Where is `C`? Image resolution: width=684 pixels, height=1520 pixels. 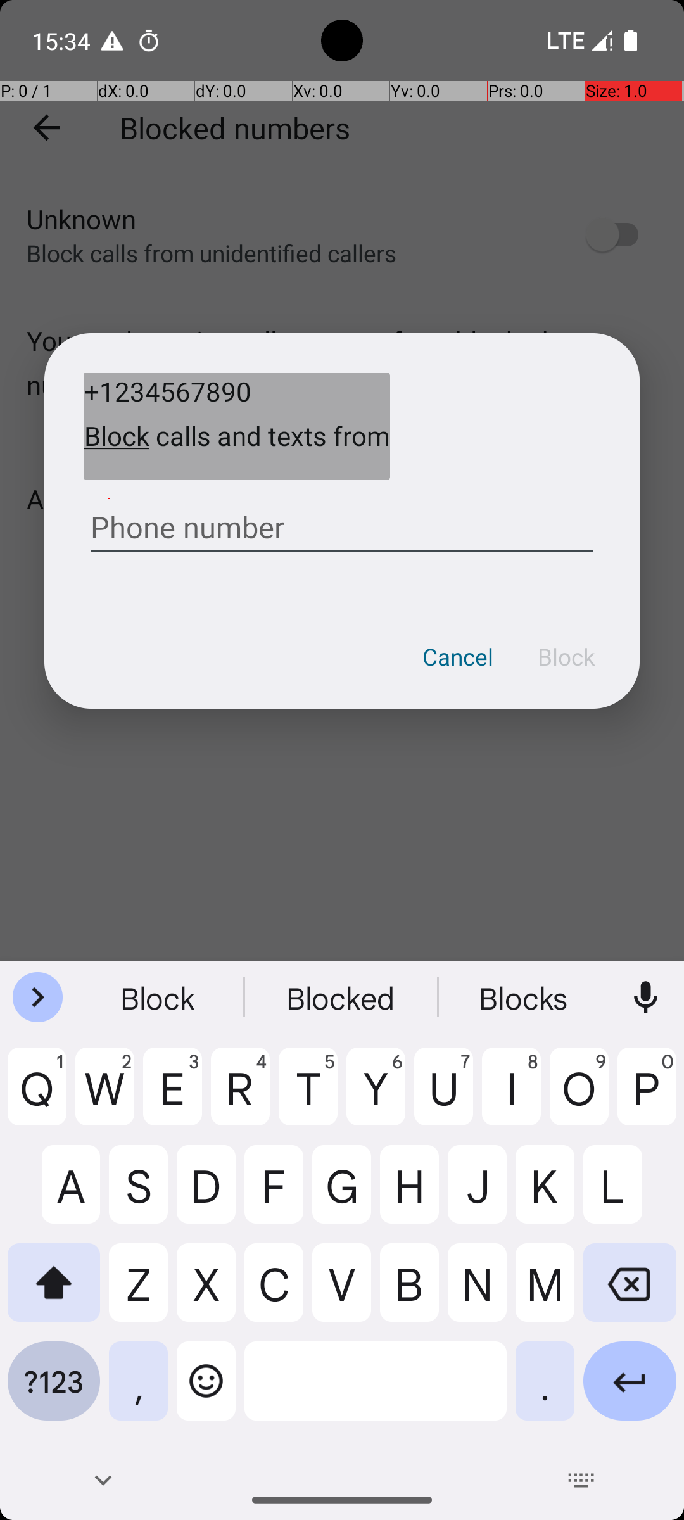 C is located at coordinates (274, 1292).